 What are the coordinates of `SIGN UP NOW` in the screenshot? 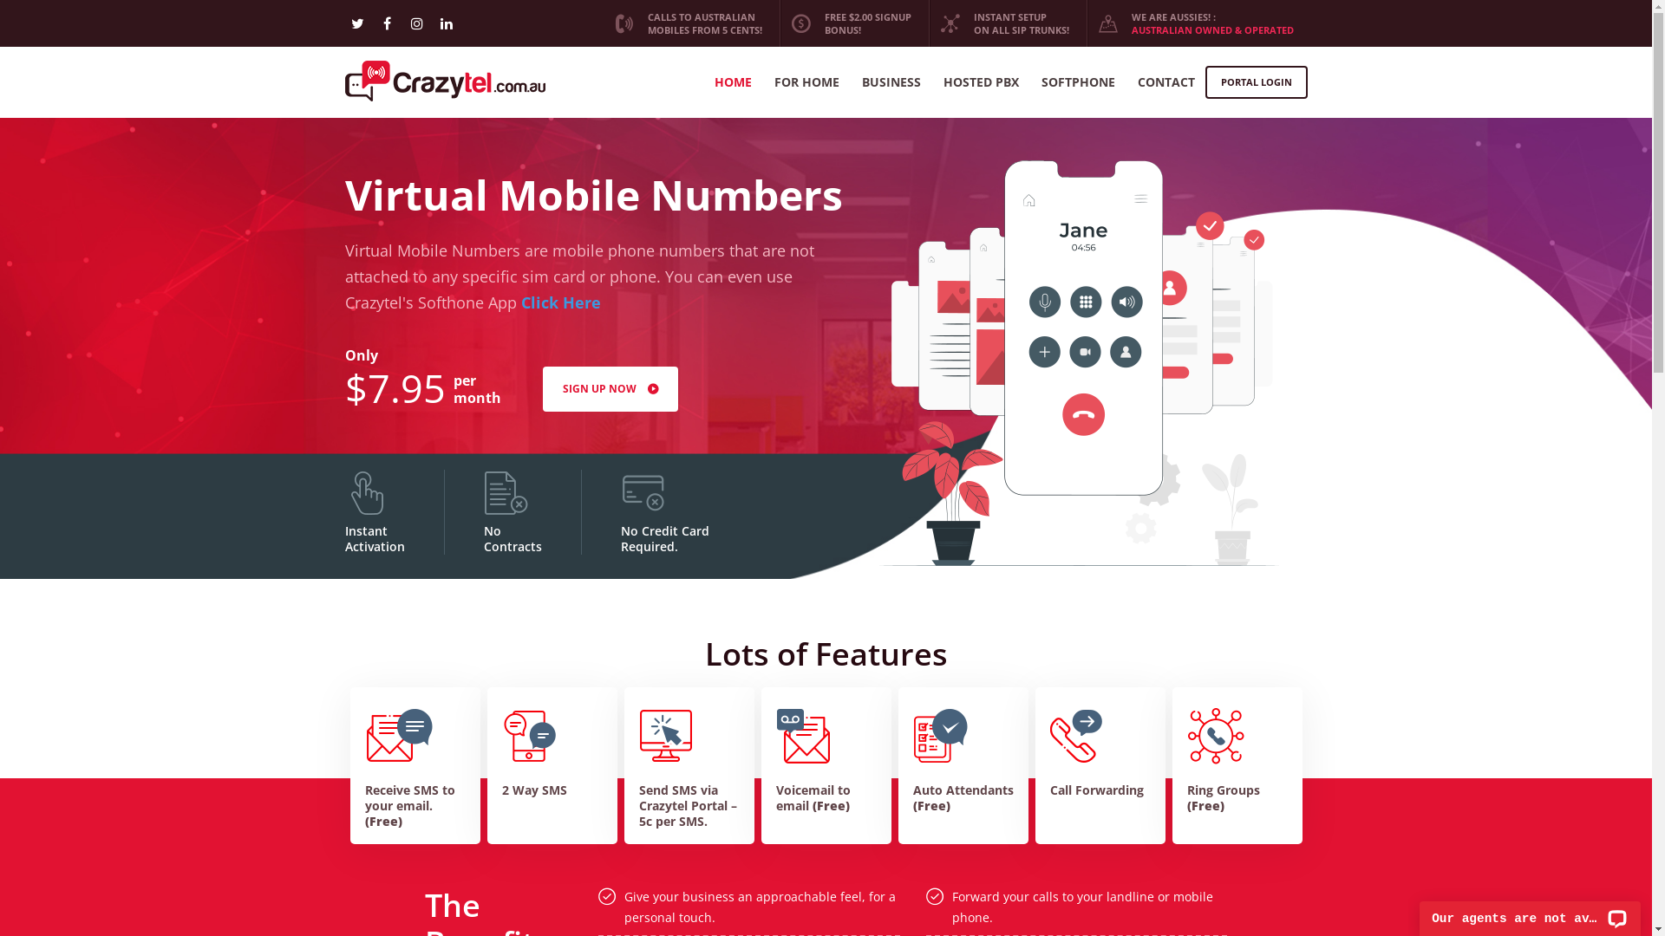 It's located at (610, 389).